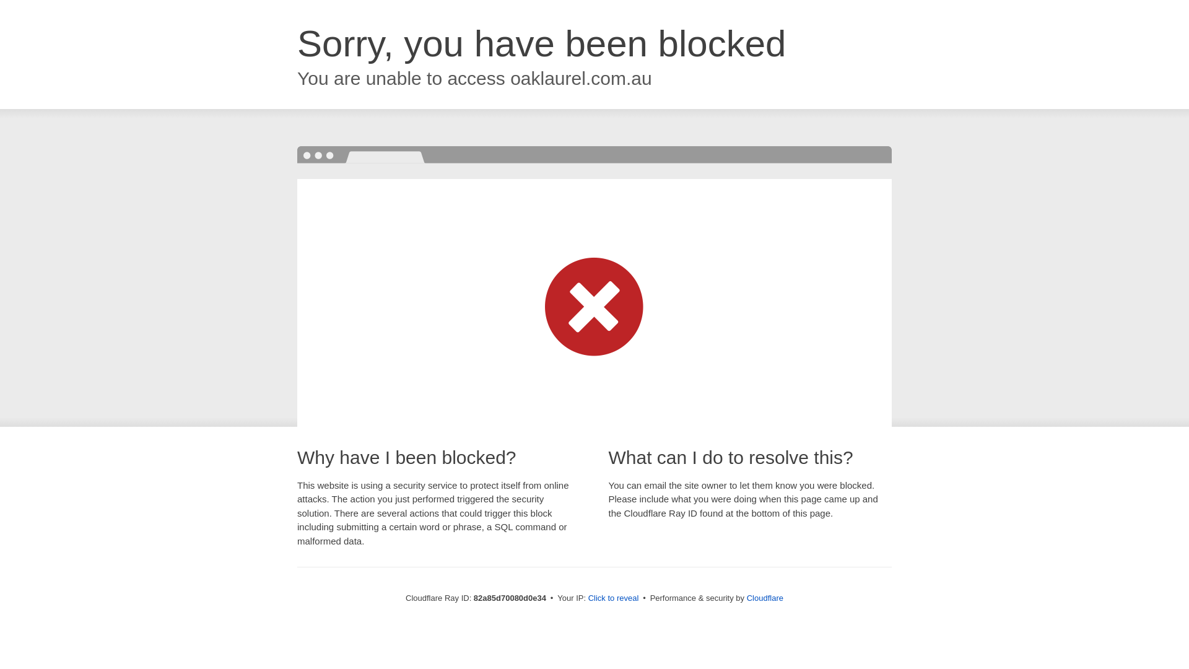 The width and height of the screenshot is (1189, 669). I want to click on Click to reveal, so click(614, 598).